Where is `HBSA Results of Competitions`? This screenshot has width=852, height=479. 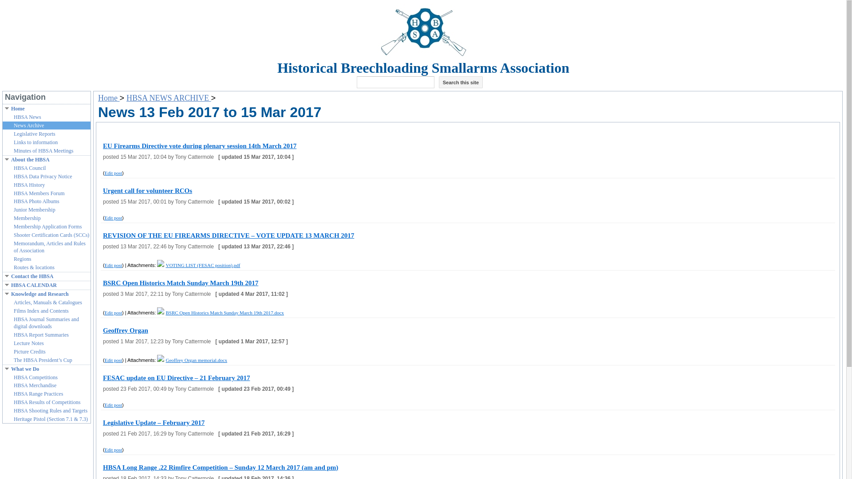
HBSA Results of Competitions is located at coordinates (51, 402).